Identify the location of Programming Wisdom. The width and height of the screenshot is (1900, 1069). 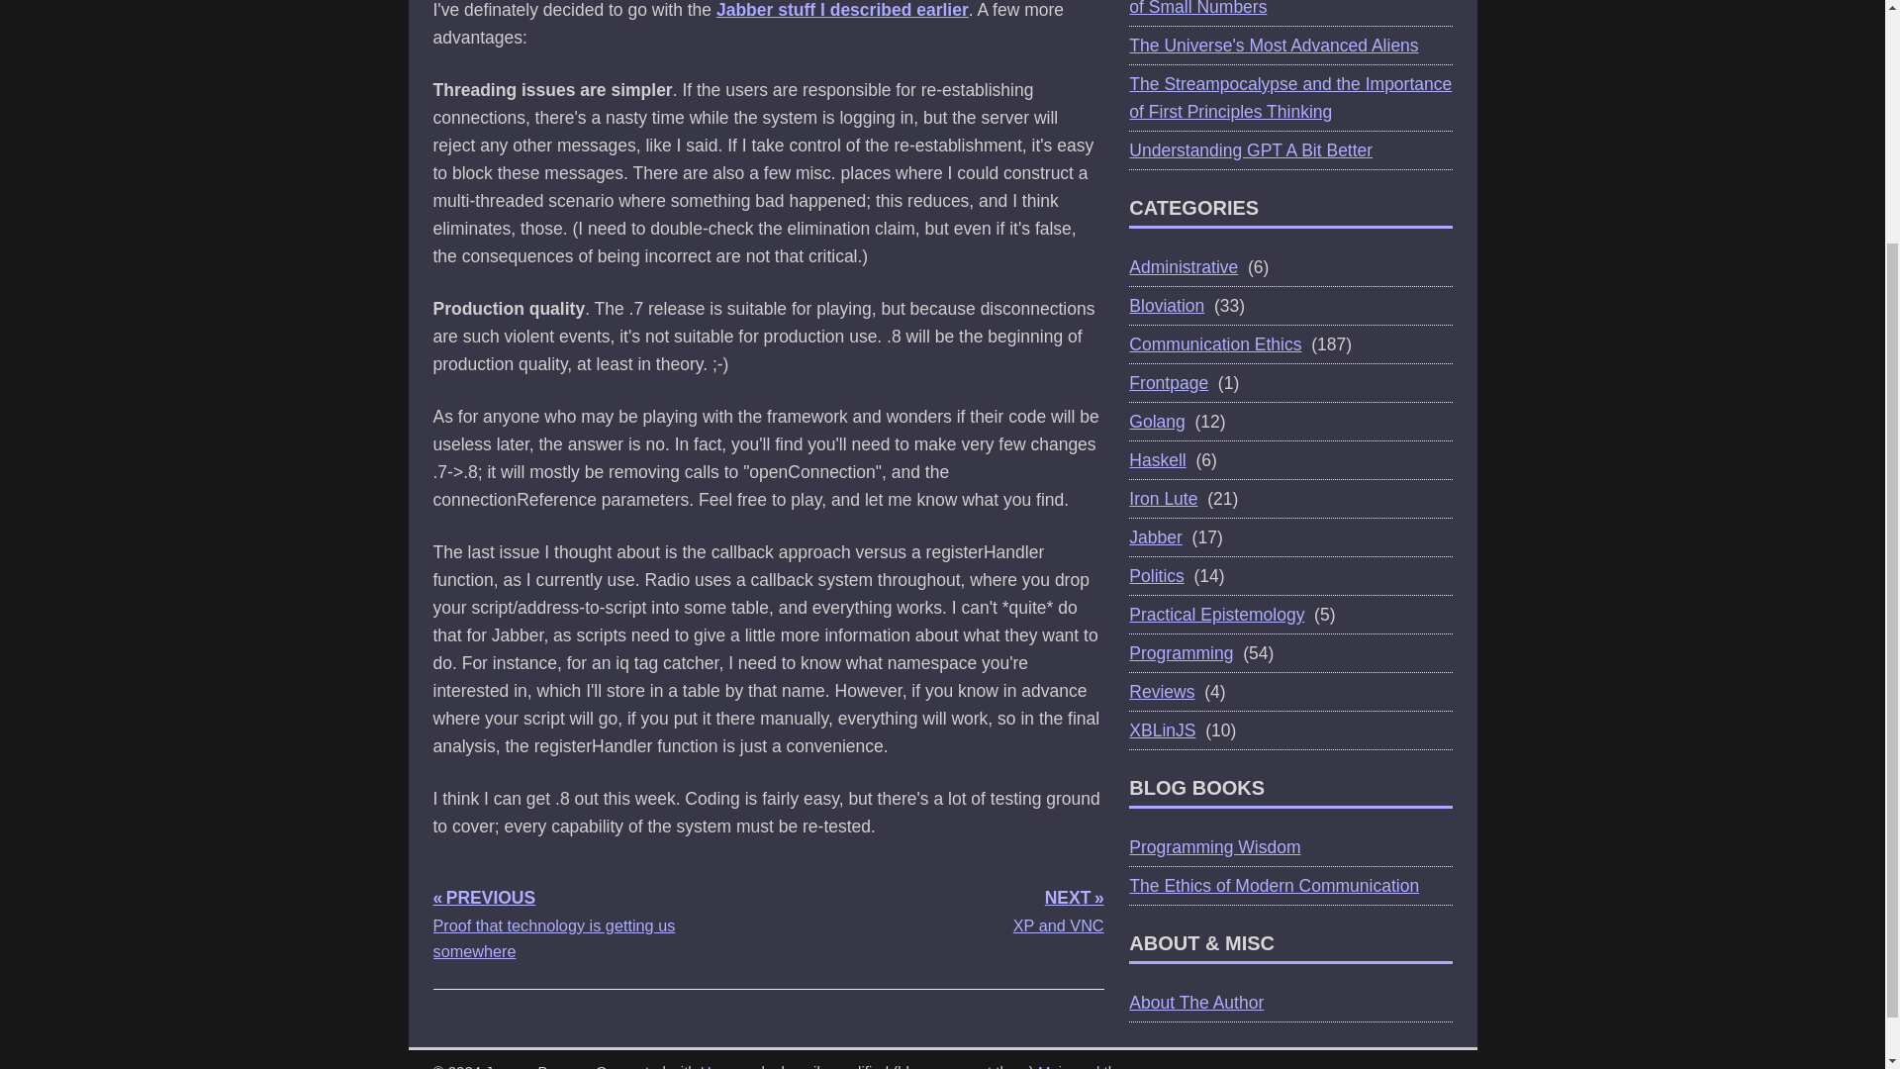
(1213, 847).